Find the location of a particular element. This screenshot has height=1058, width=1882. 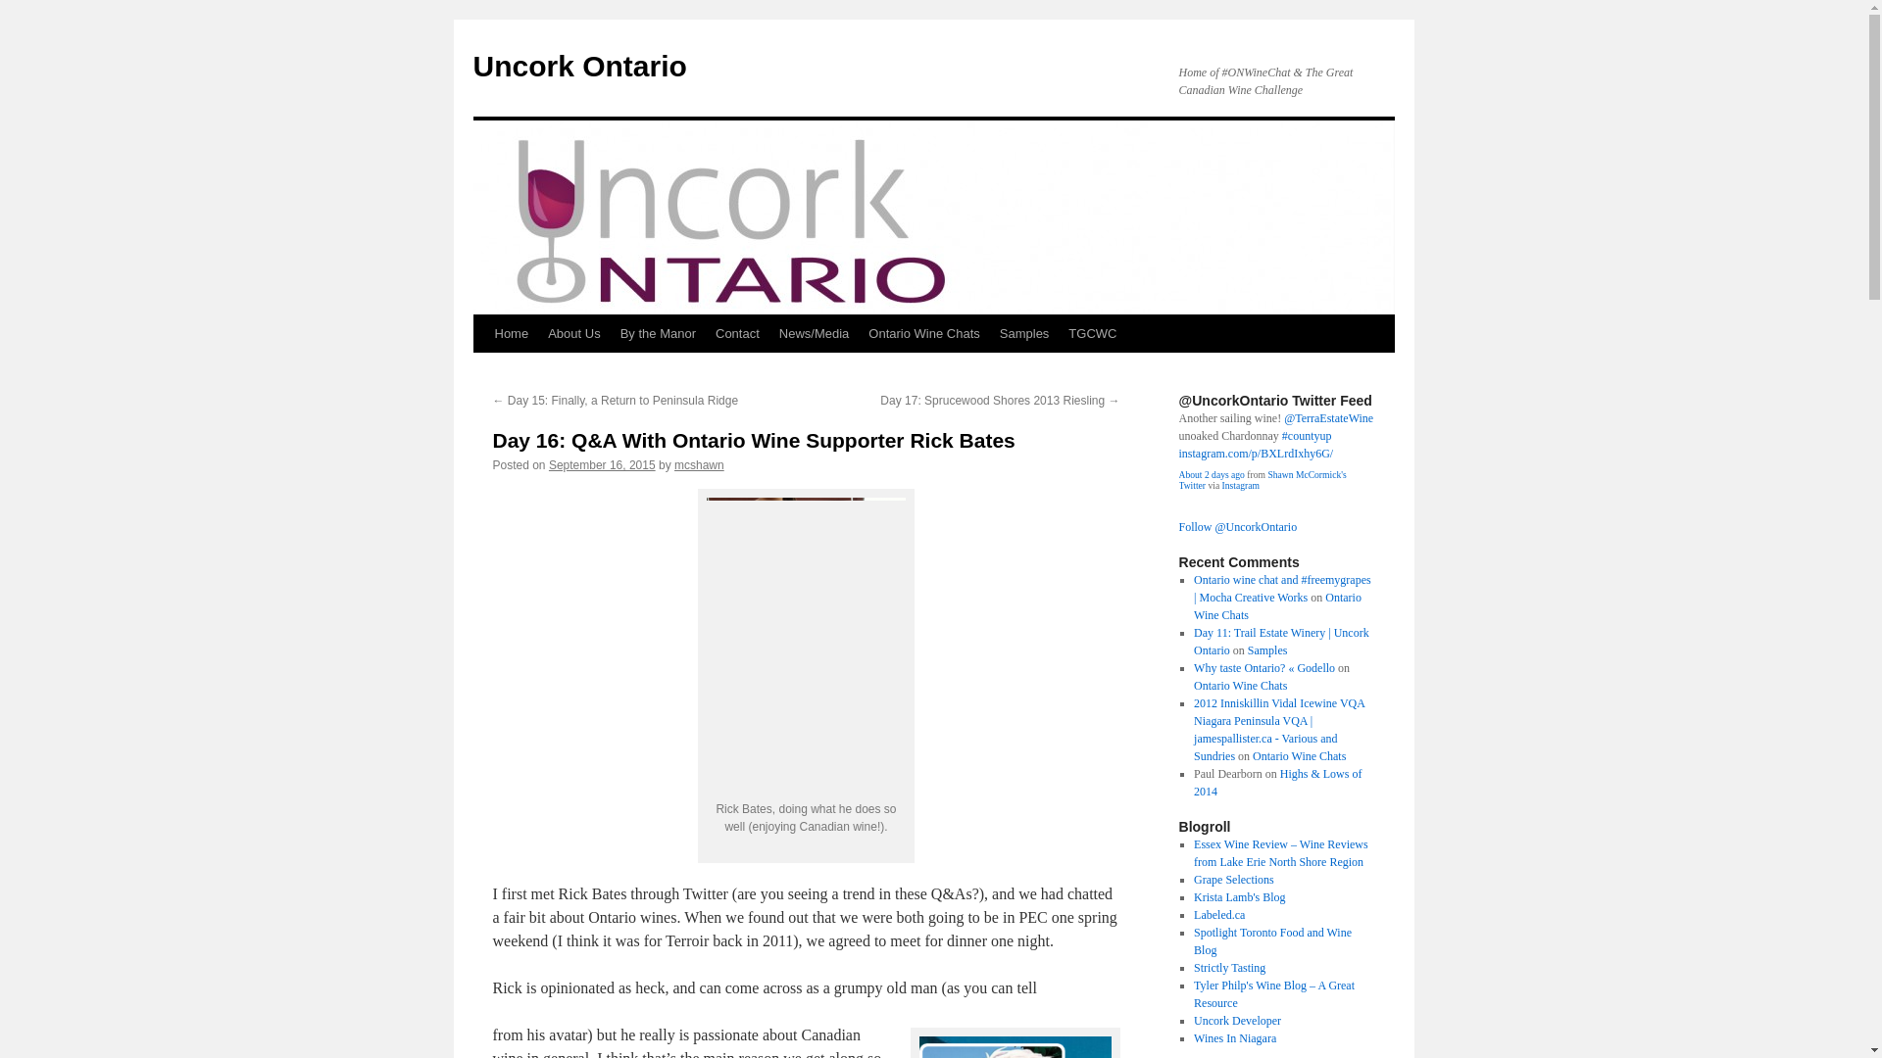

TGCWC is located at coordinates (1092, 333).